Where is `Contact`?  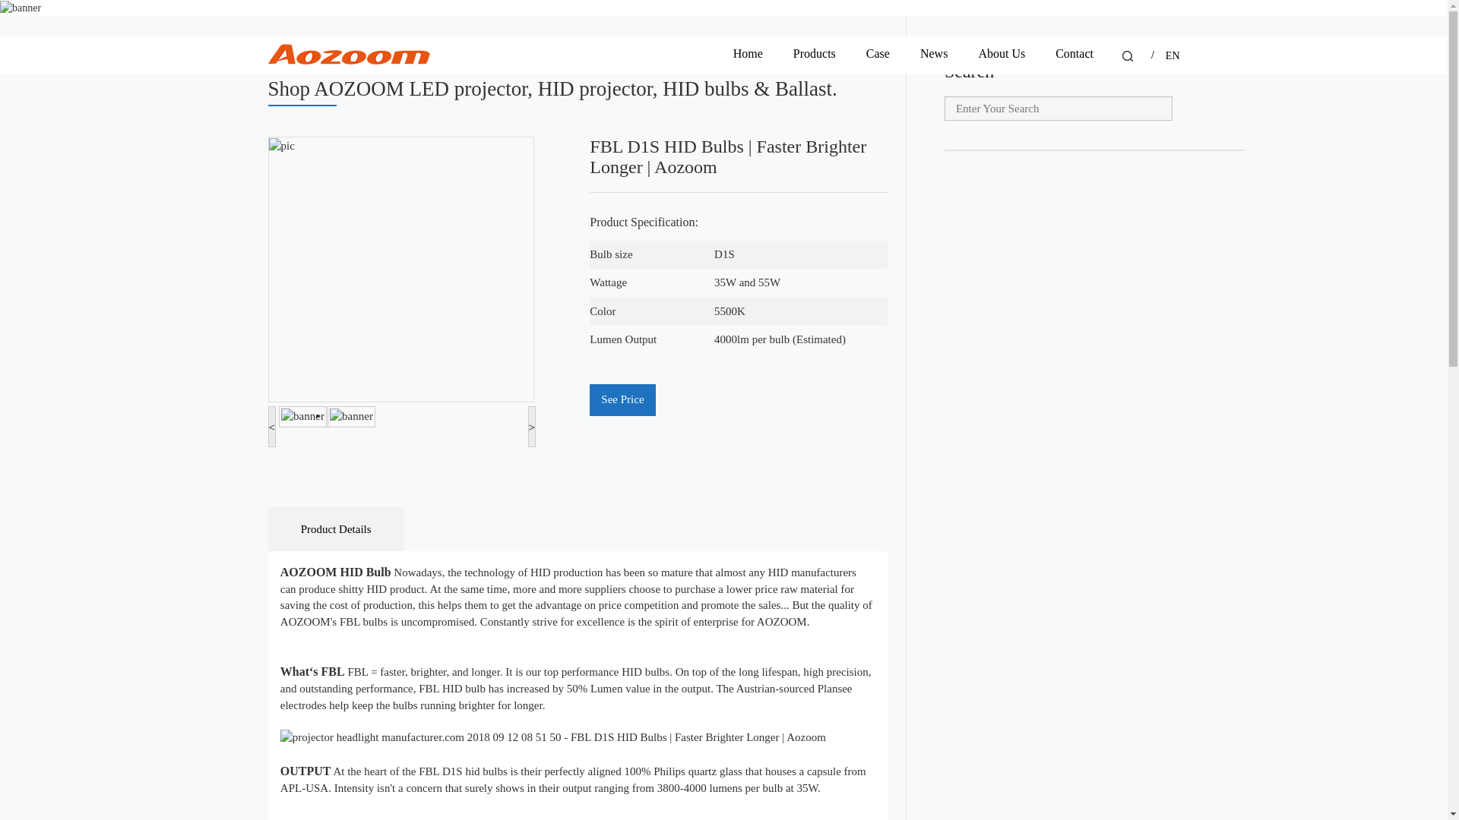
Contact is located at coordinates (1074, 55).